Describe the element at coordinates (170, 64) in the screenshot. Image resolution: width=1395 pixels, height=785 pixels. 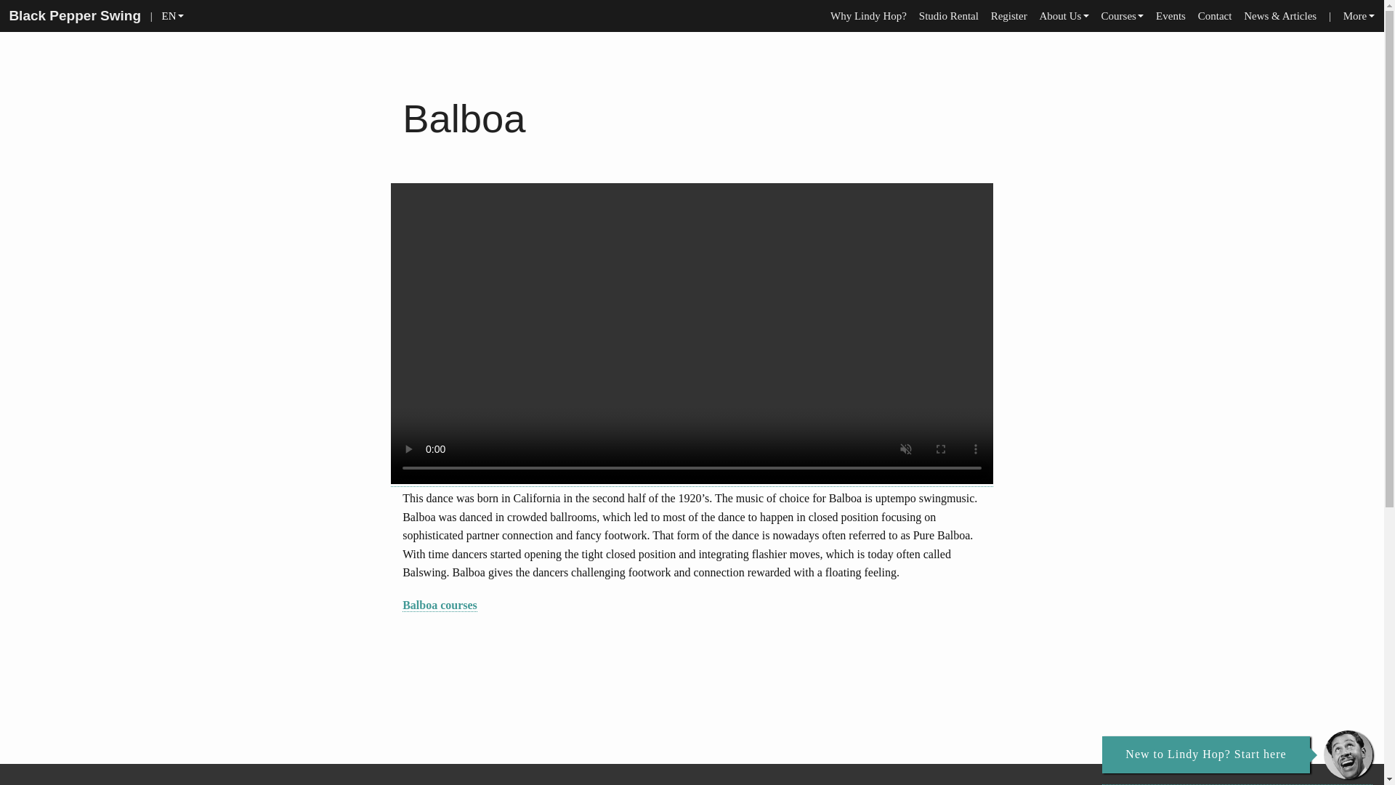
I see `FI` at that location.